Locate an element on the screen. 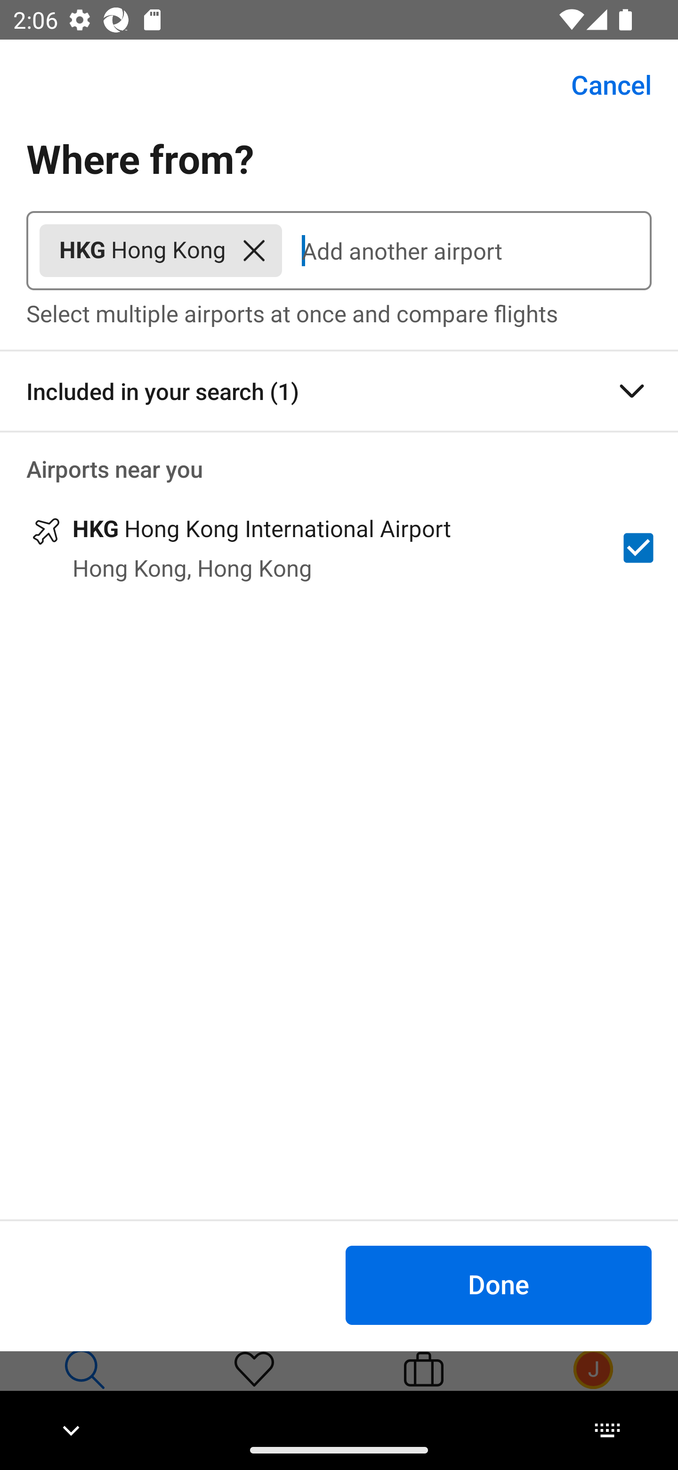 The width and height of the screenshot is (678, 1470). Add another airport is located at coordinates (467, 251).